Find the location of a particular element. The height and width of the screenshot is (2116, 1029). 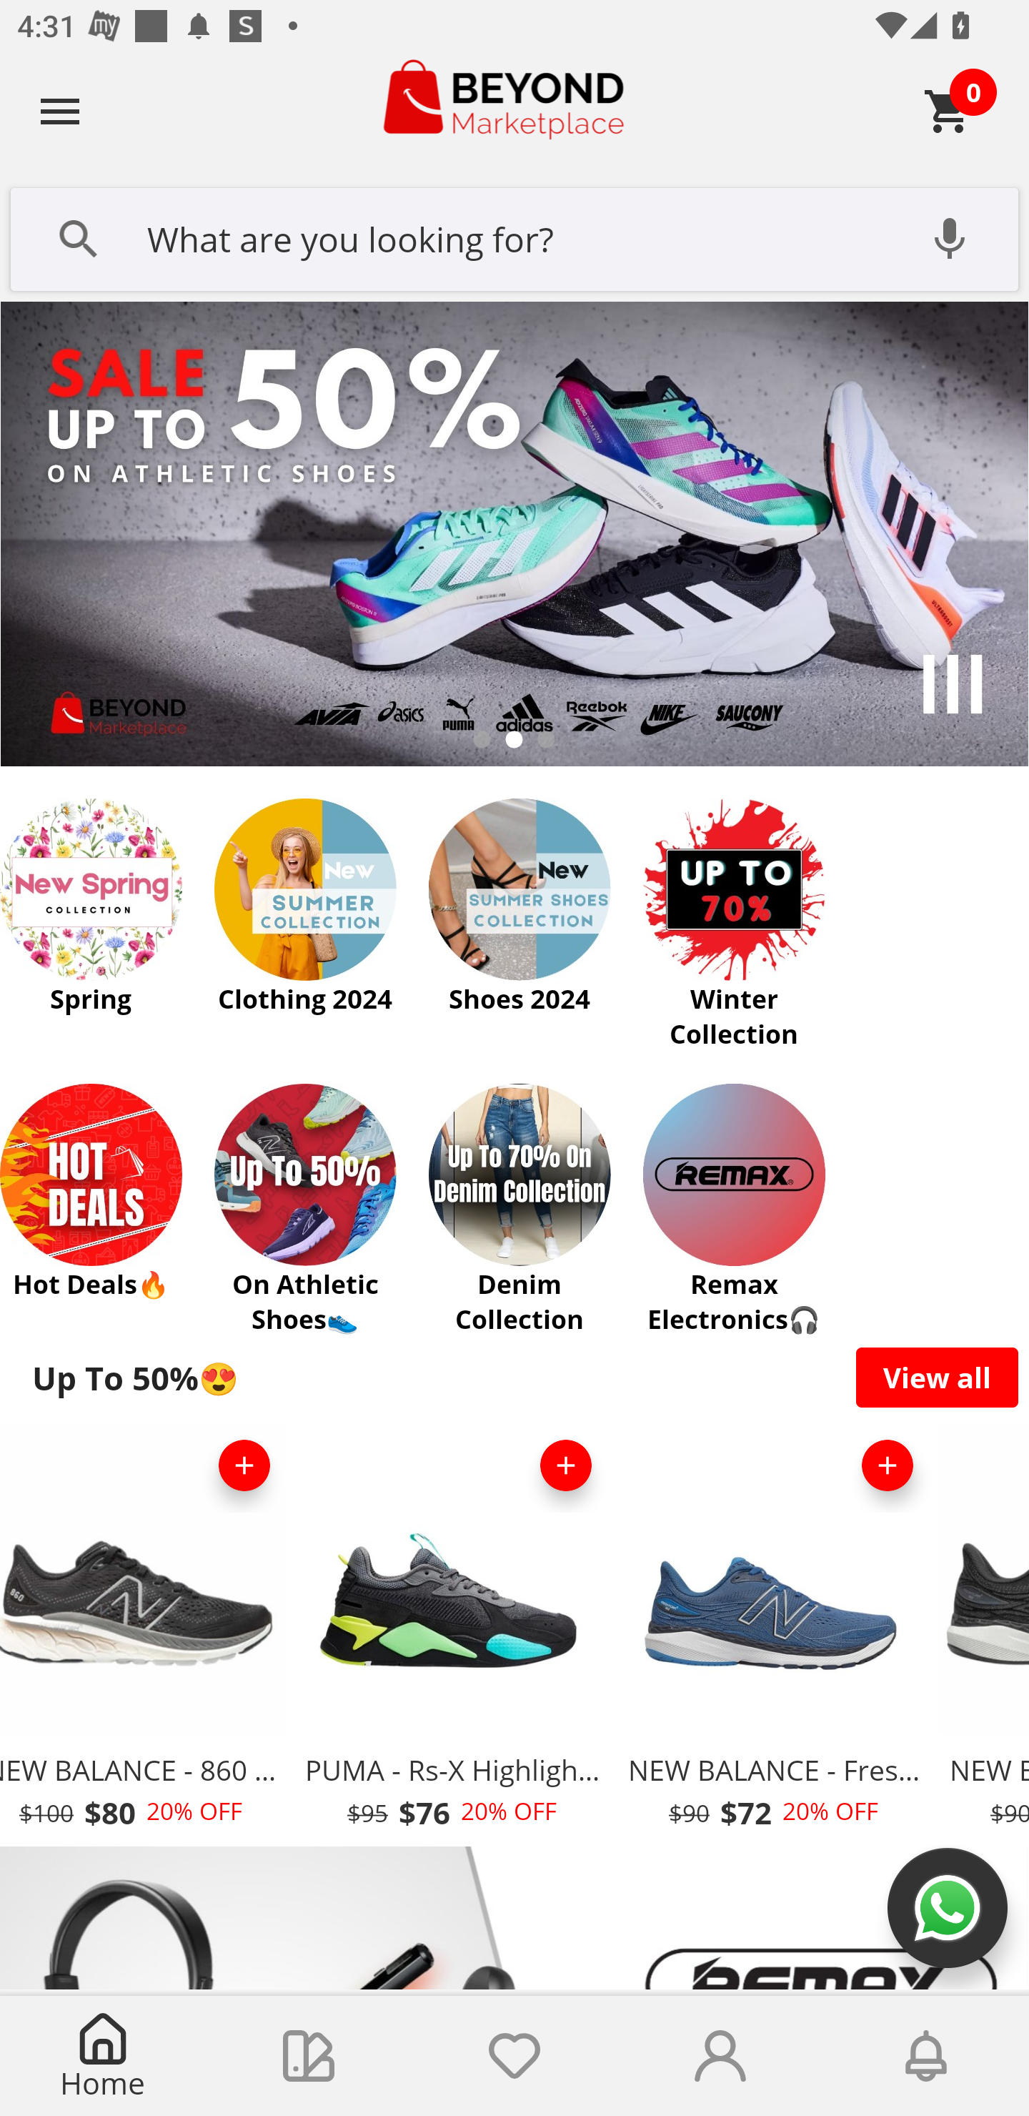

Notifications is located at coordinates (926, 2056).